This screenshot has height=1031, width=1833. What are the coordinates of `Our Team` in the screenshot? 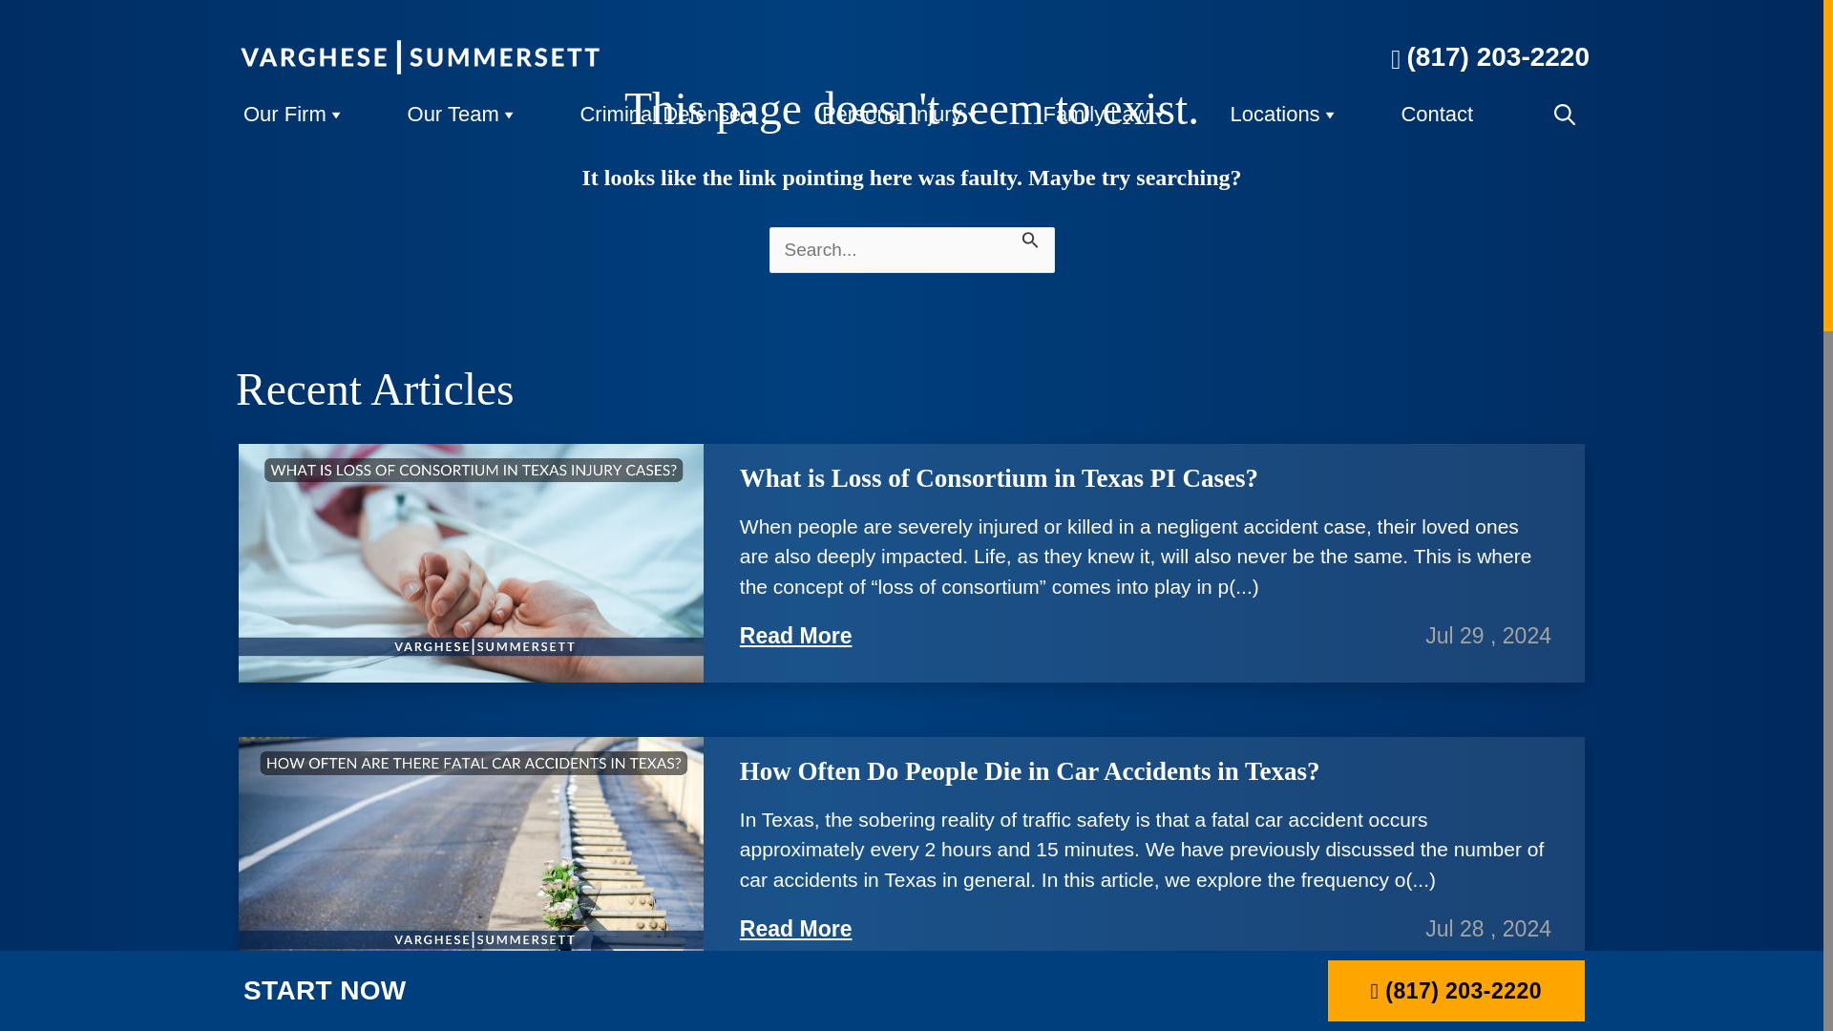 It's located at (454, 115).